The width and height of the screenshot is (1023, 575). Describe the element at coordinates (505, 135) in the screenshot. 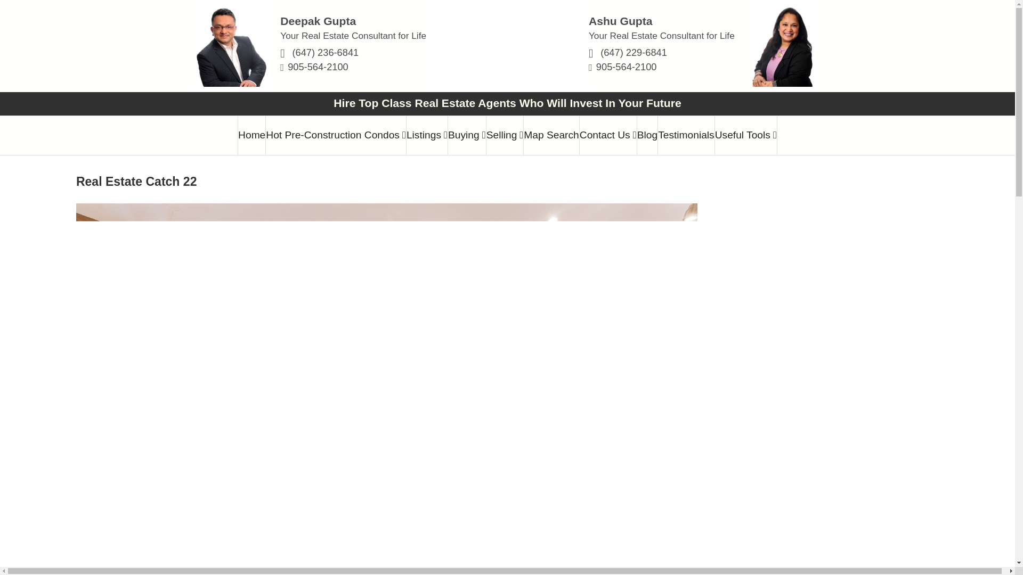

I see `Selling` at that location.